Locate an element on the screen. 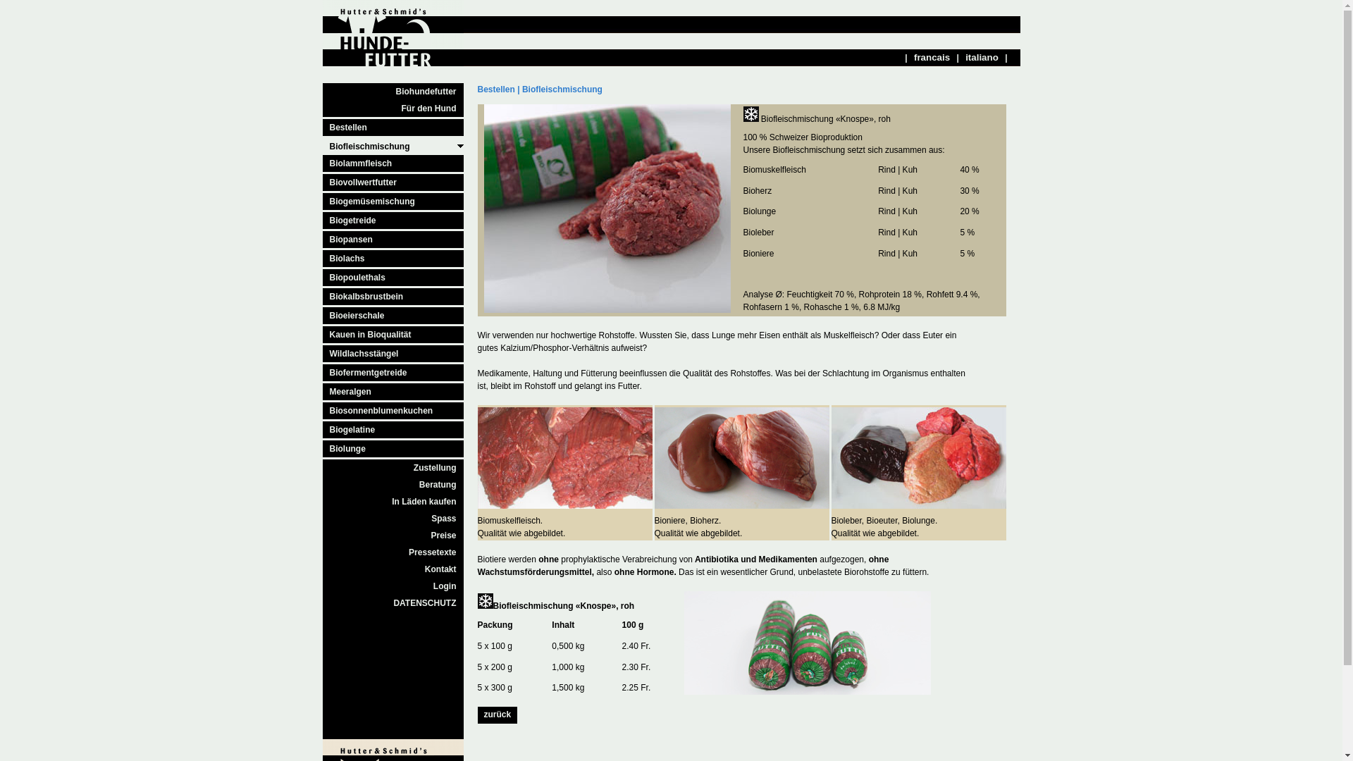 This screenshot has width=1353, height=761. Bestellen is located at coordinates (393, 128).